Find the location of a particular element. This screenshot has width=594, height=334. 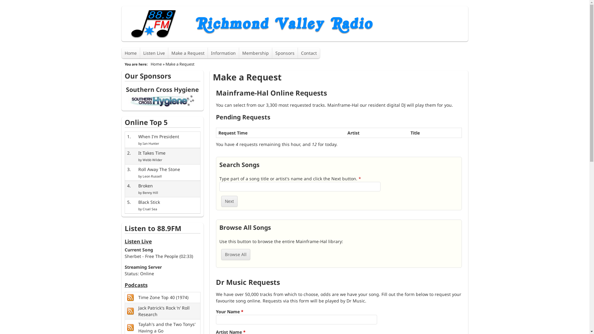

Make a Request is located at coordinates (188, 53).